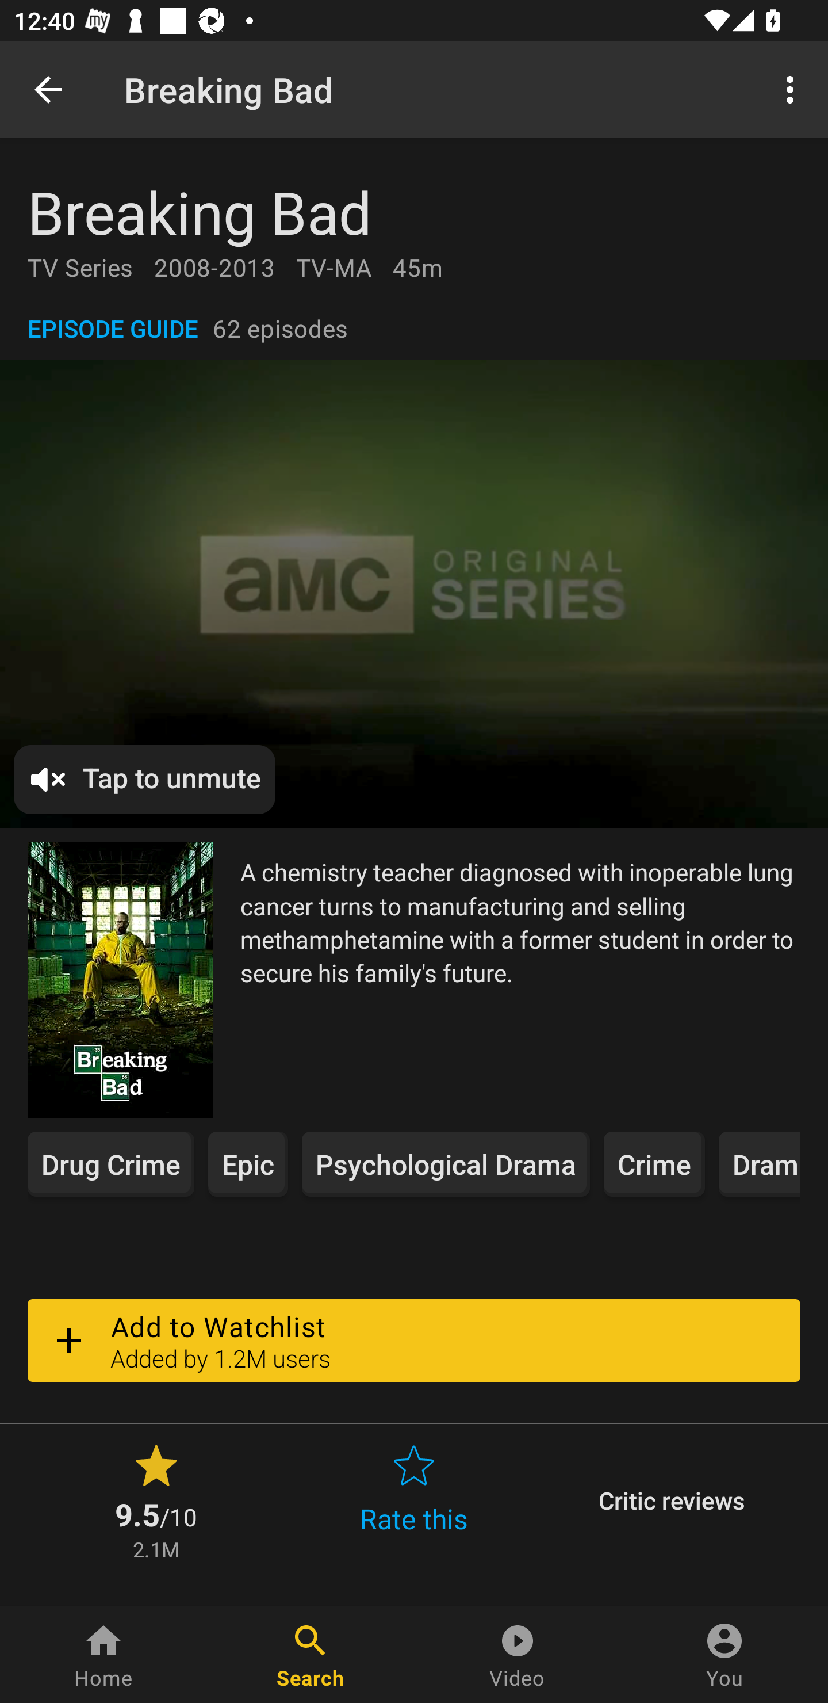 The image size is (828, 1703). What do you see at coordinates (672, 1500) in the screenshot?
I see `Critic reviews` at bounding box center [672, 1500].